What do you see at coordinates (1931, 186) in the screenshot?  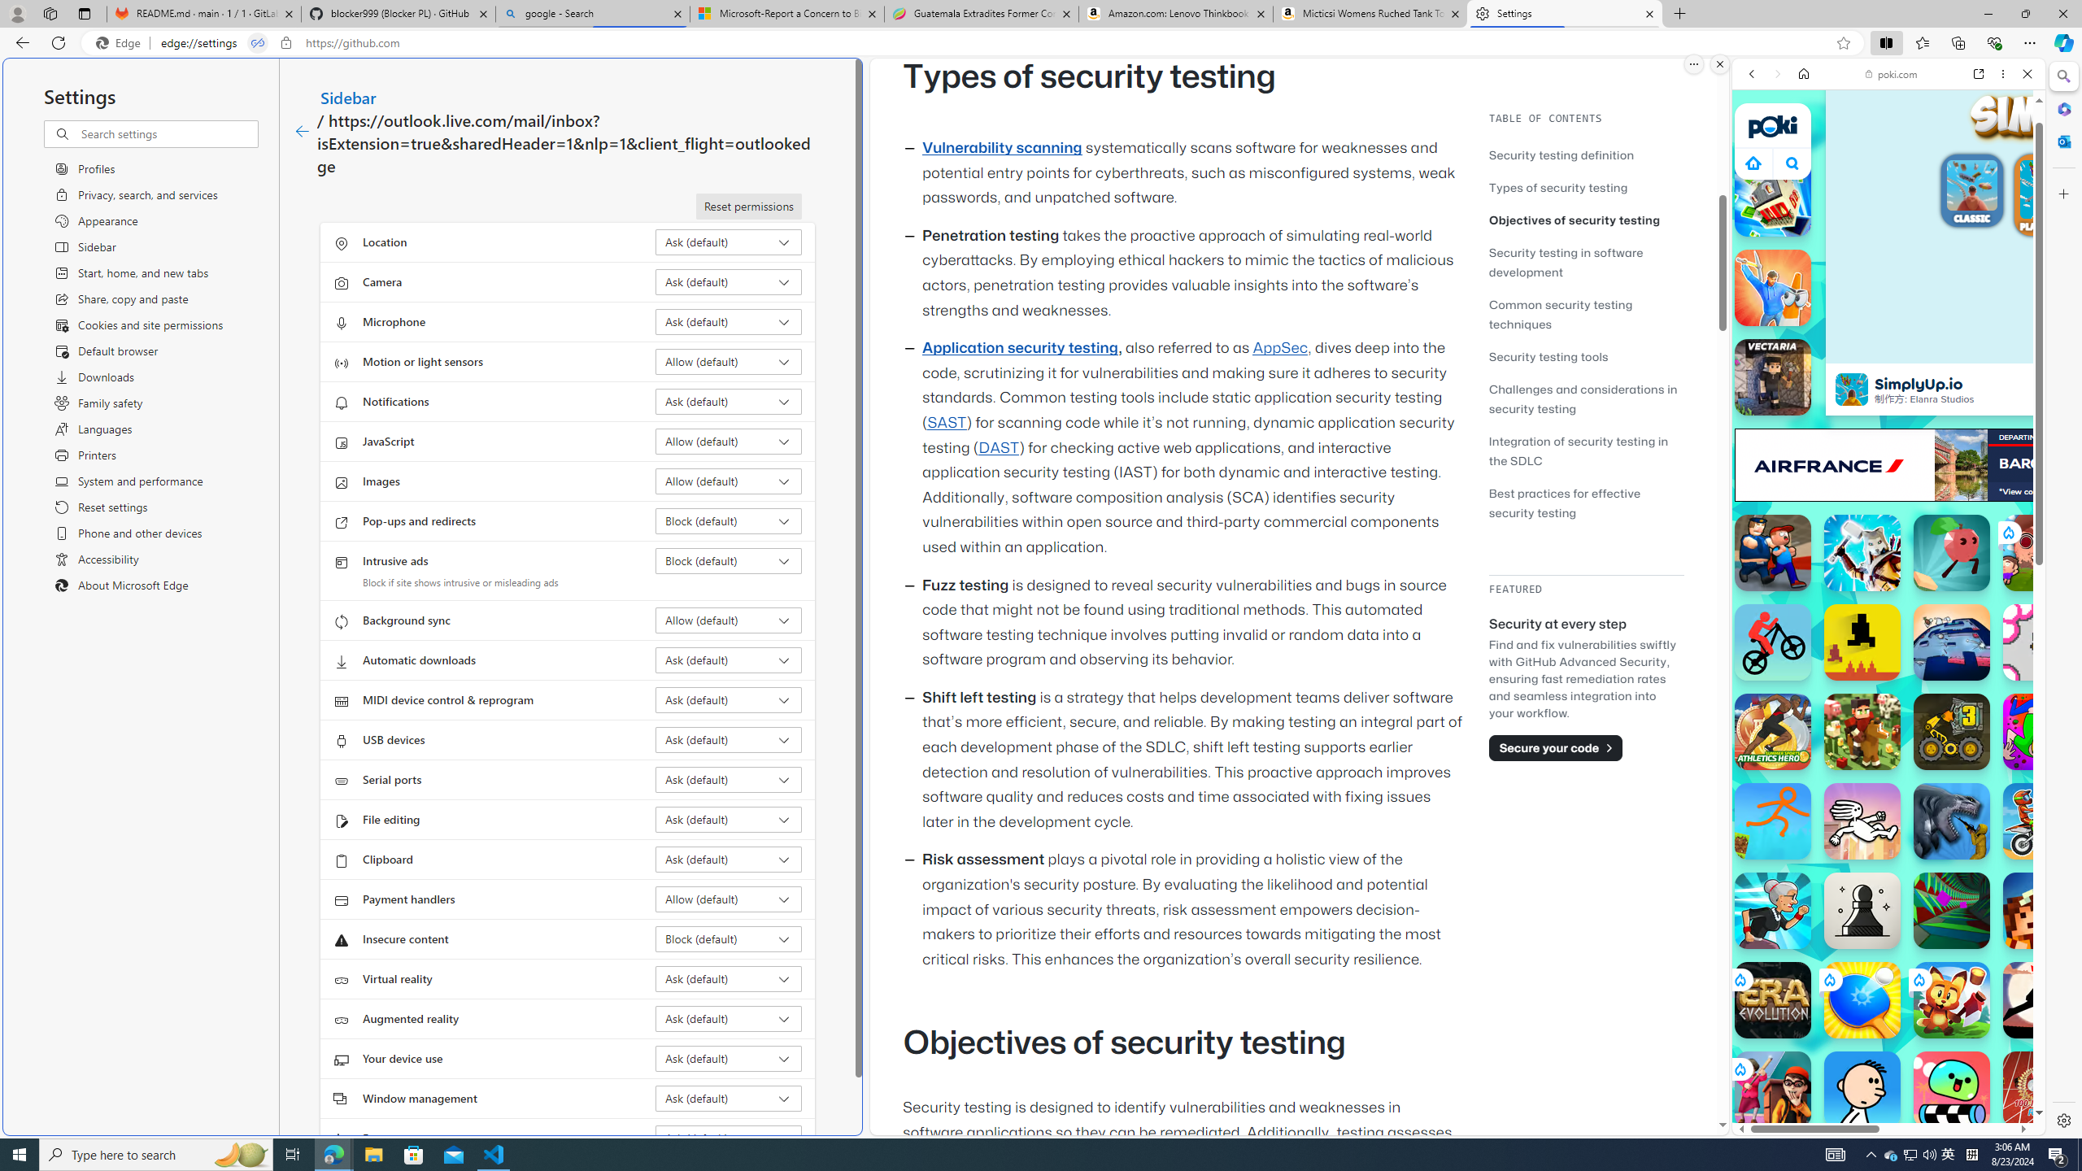 I see `SEARCH TOOLS` at bounding box center [1931, 186].